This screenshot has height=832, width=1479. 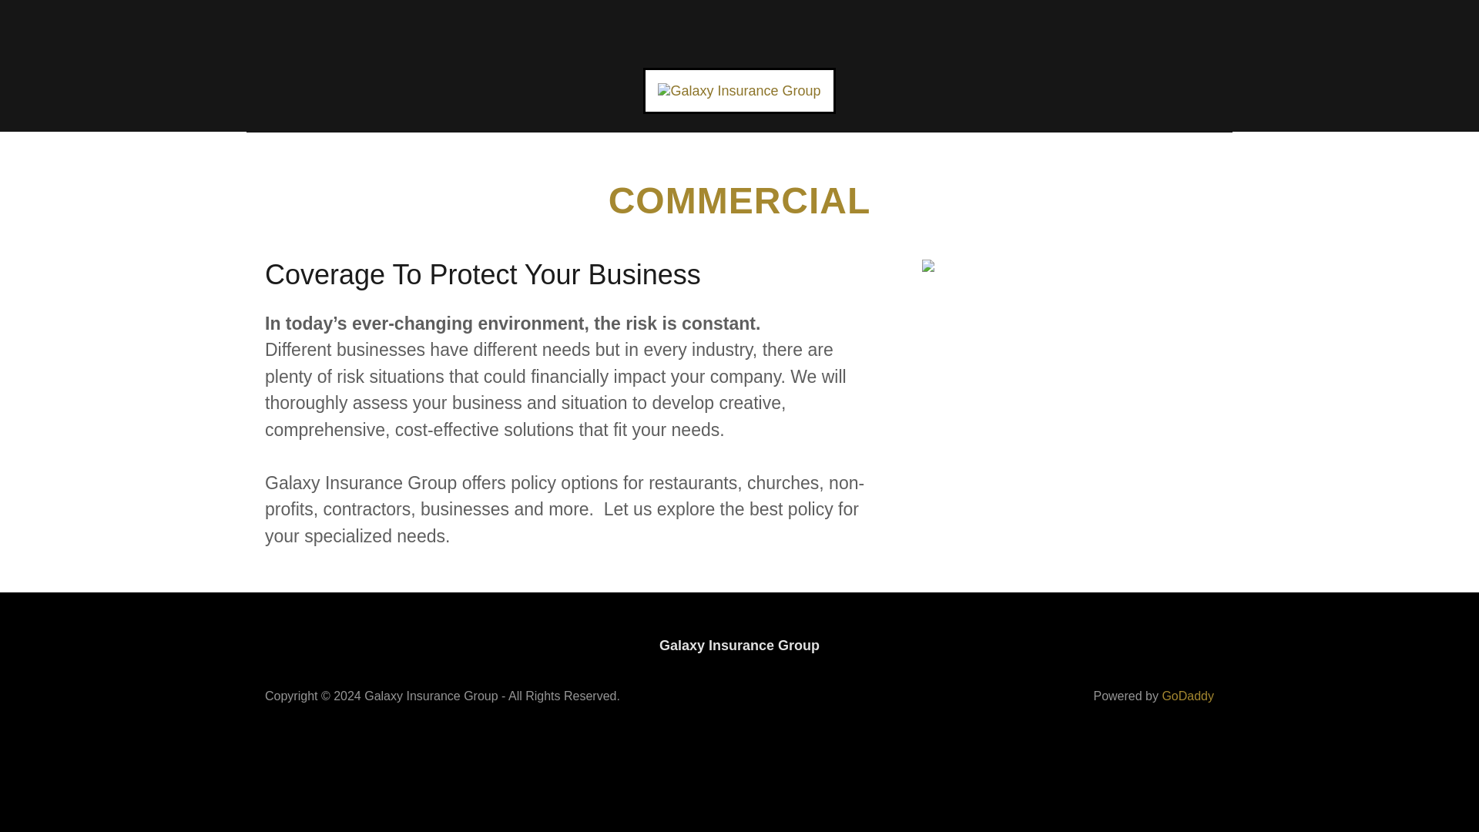 I want to click on Galaxy Insurance Group, so click(x=739, y=89).